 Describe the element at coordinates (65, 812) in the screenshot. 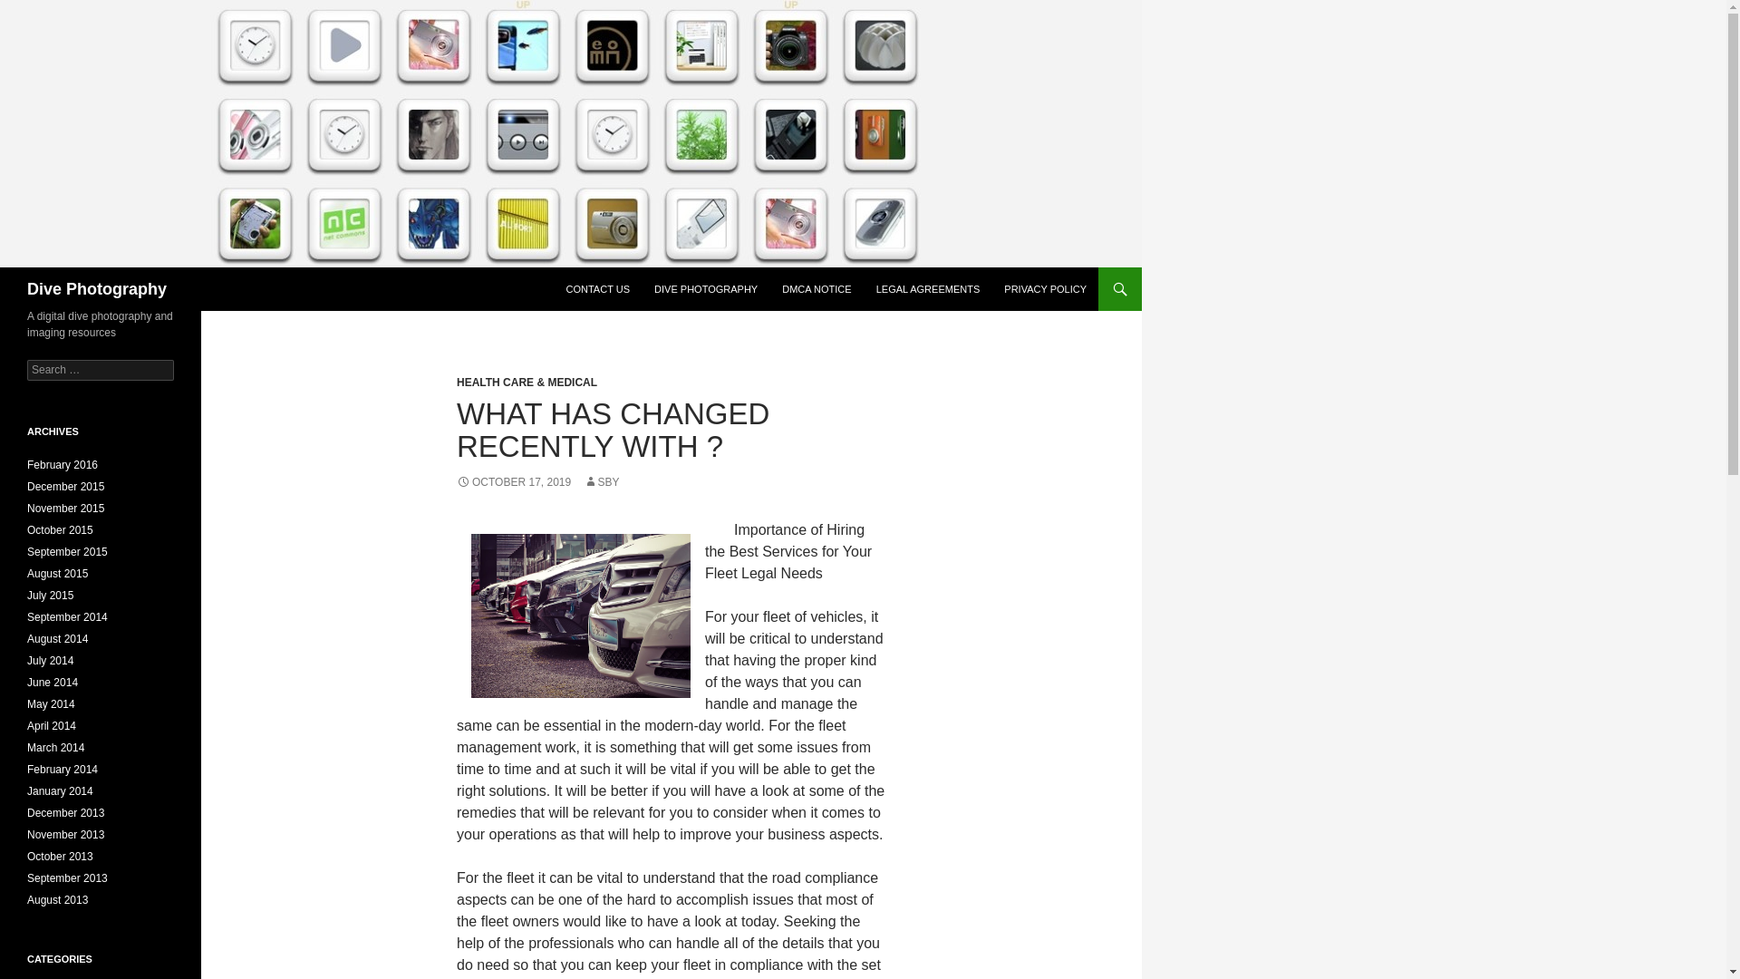

I see `December 2013` at that location.